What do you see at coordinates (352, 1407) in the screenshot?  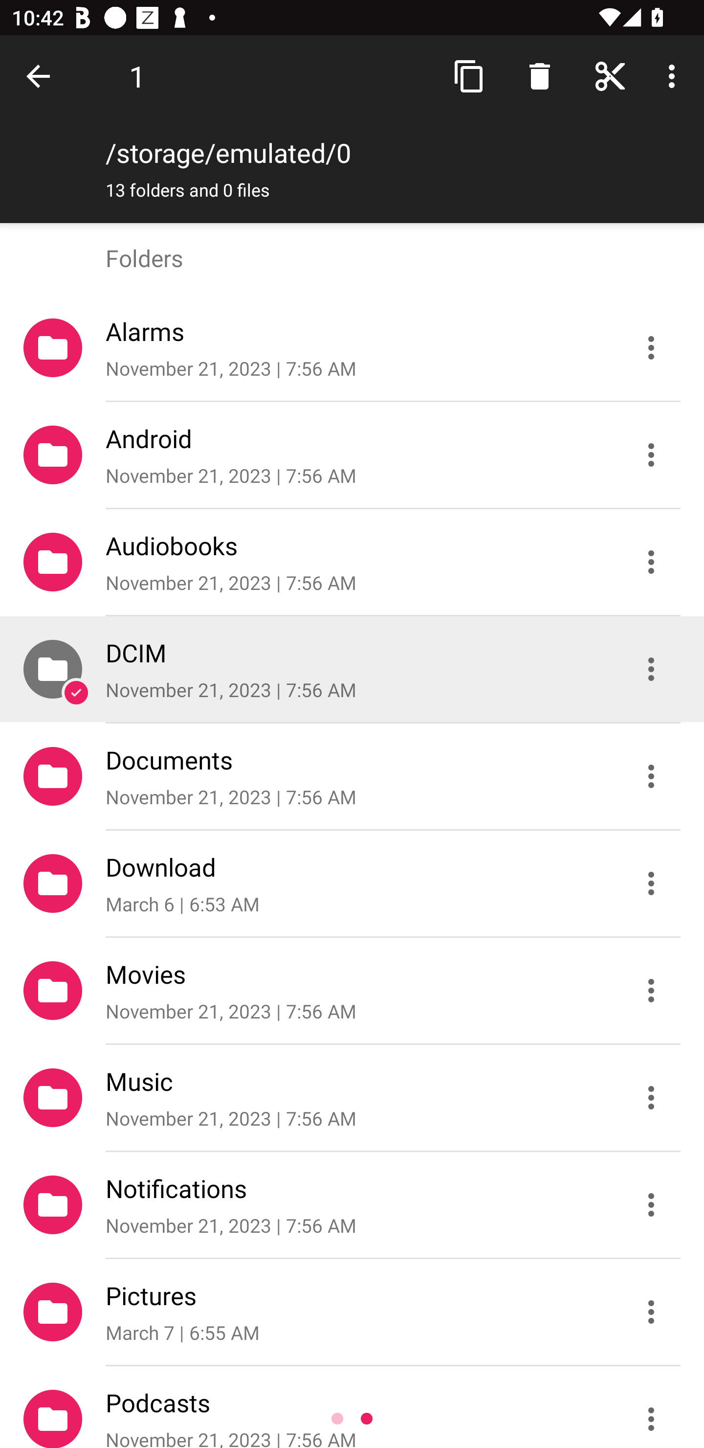 I see `Podcasts November 21, 2023 | 7:56 AM` at bounding box center [352, 1407].